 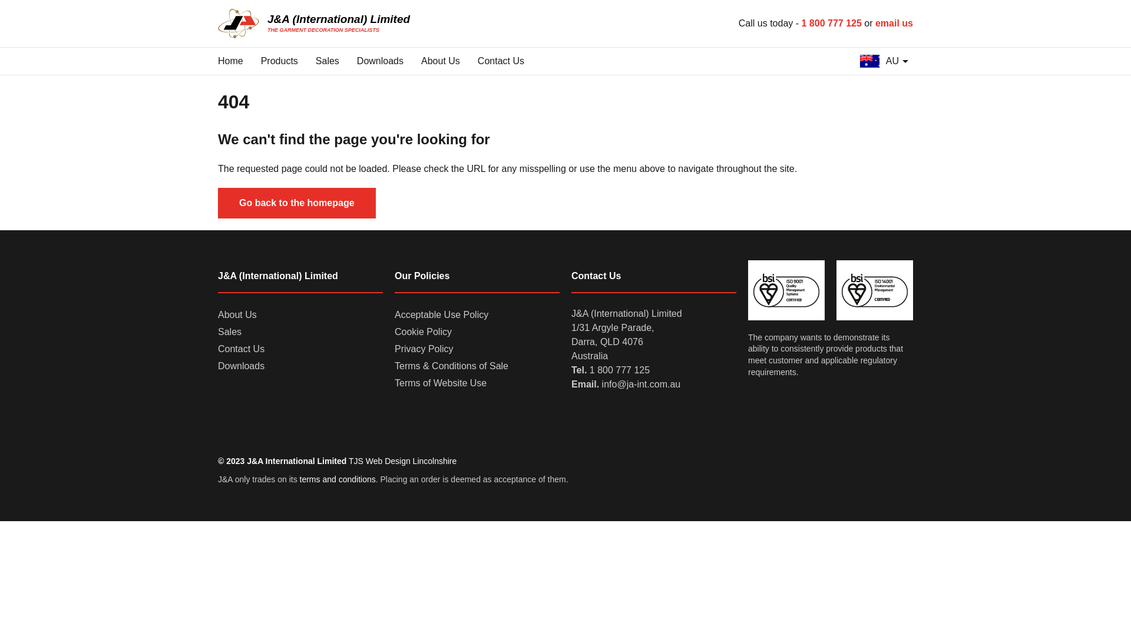 What do you see at coordinates (230, 332) in the screenshot?
I see `Sales` at bounding box center [230, 332].